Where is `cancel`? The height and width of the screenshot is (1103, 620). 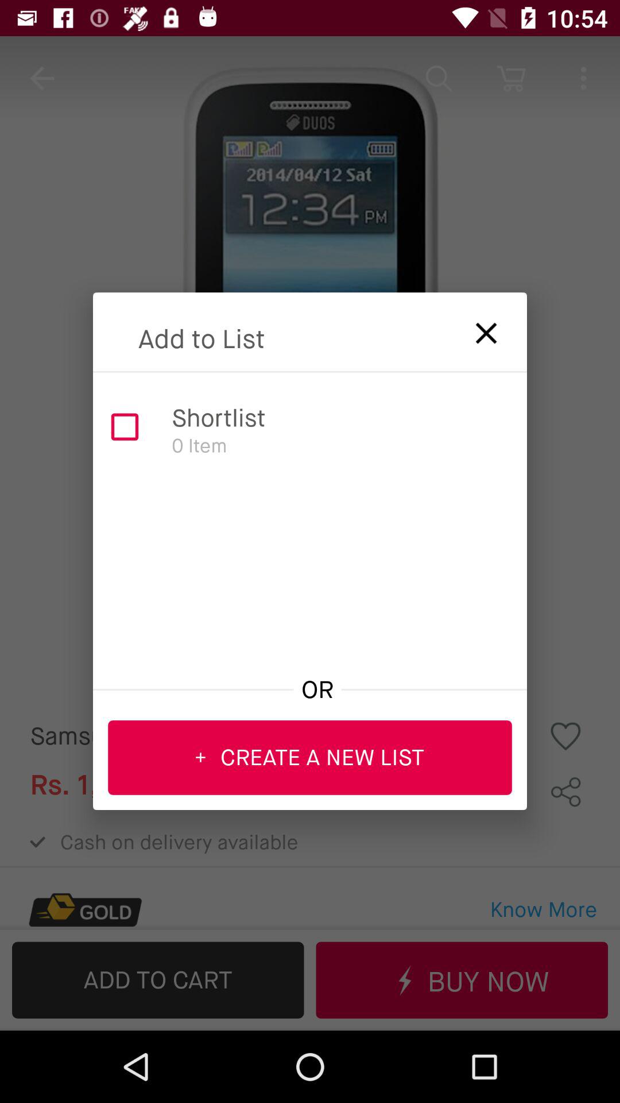 cancel is located at coordinates (479, 330).